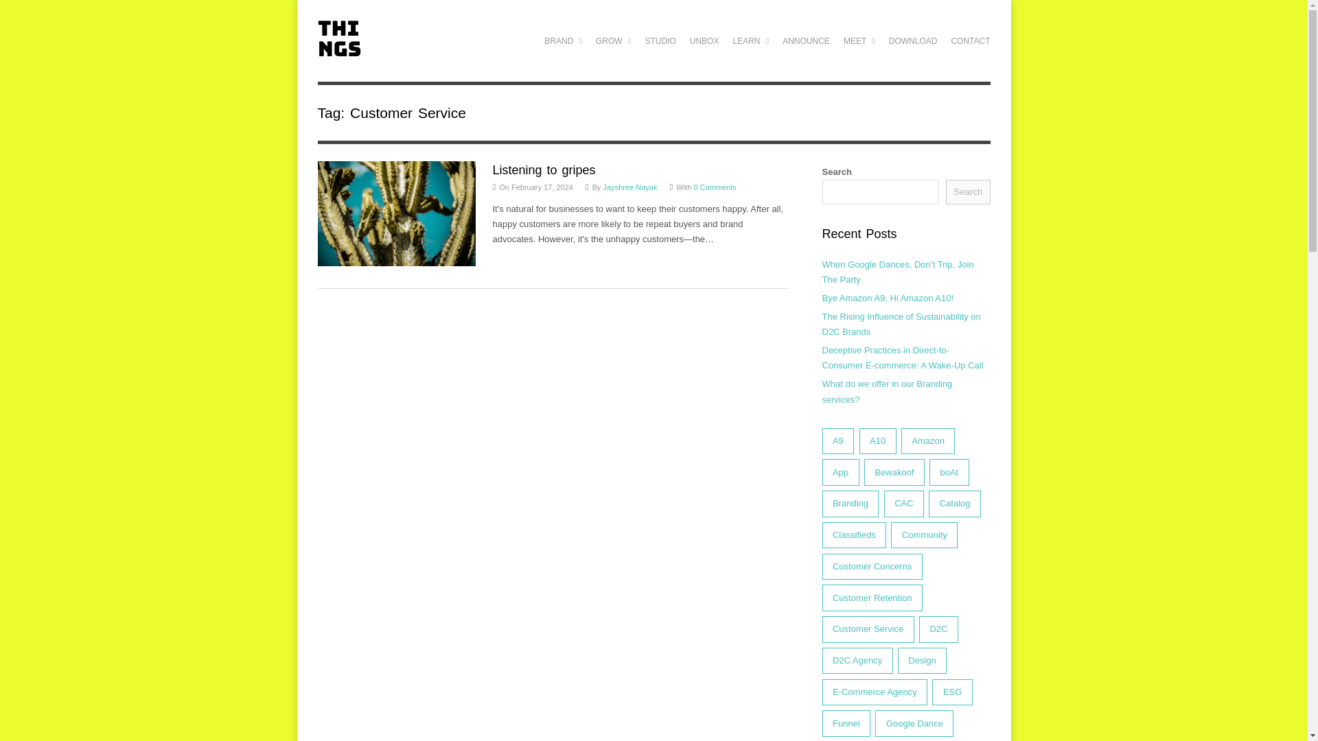 This screenshot has width=1318, height=741. What do you see at coordinates (630, 187) in the screenshot?
I see `Jayshree Nayak` at bounding box center [630, 187].